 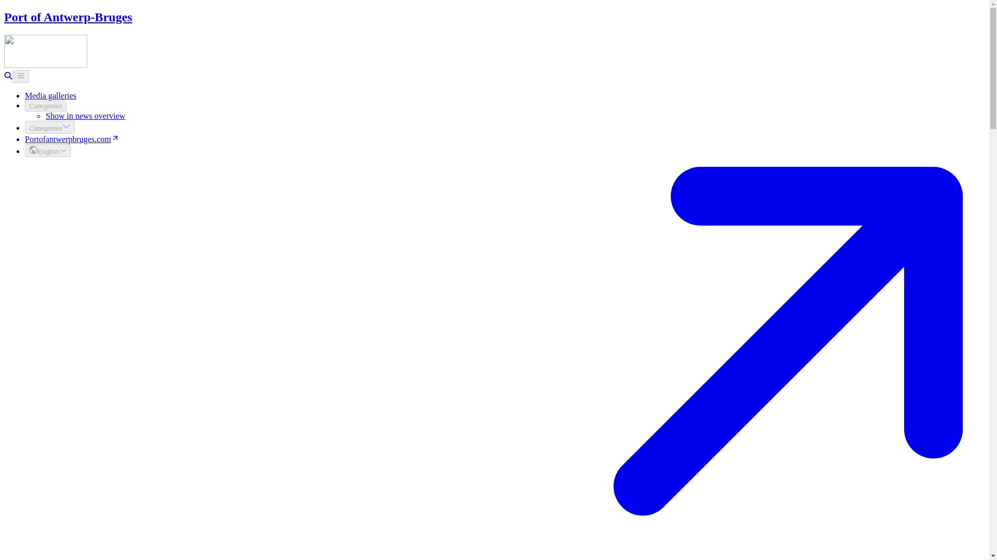 I want to click on English, so click(x=48, y=150).